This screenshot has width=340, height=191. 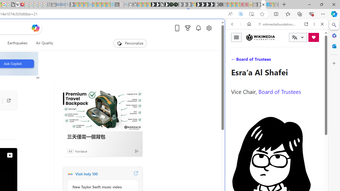 What do you see at coordinates (260, 37) in the screenshot?
I see `Wikimedia Foundation` at bounding box center [260, 37].